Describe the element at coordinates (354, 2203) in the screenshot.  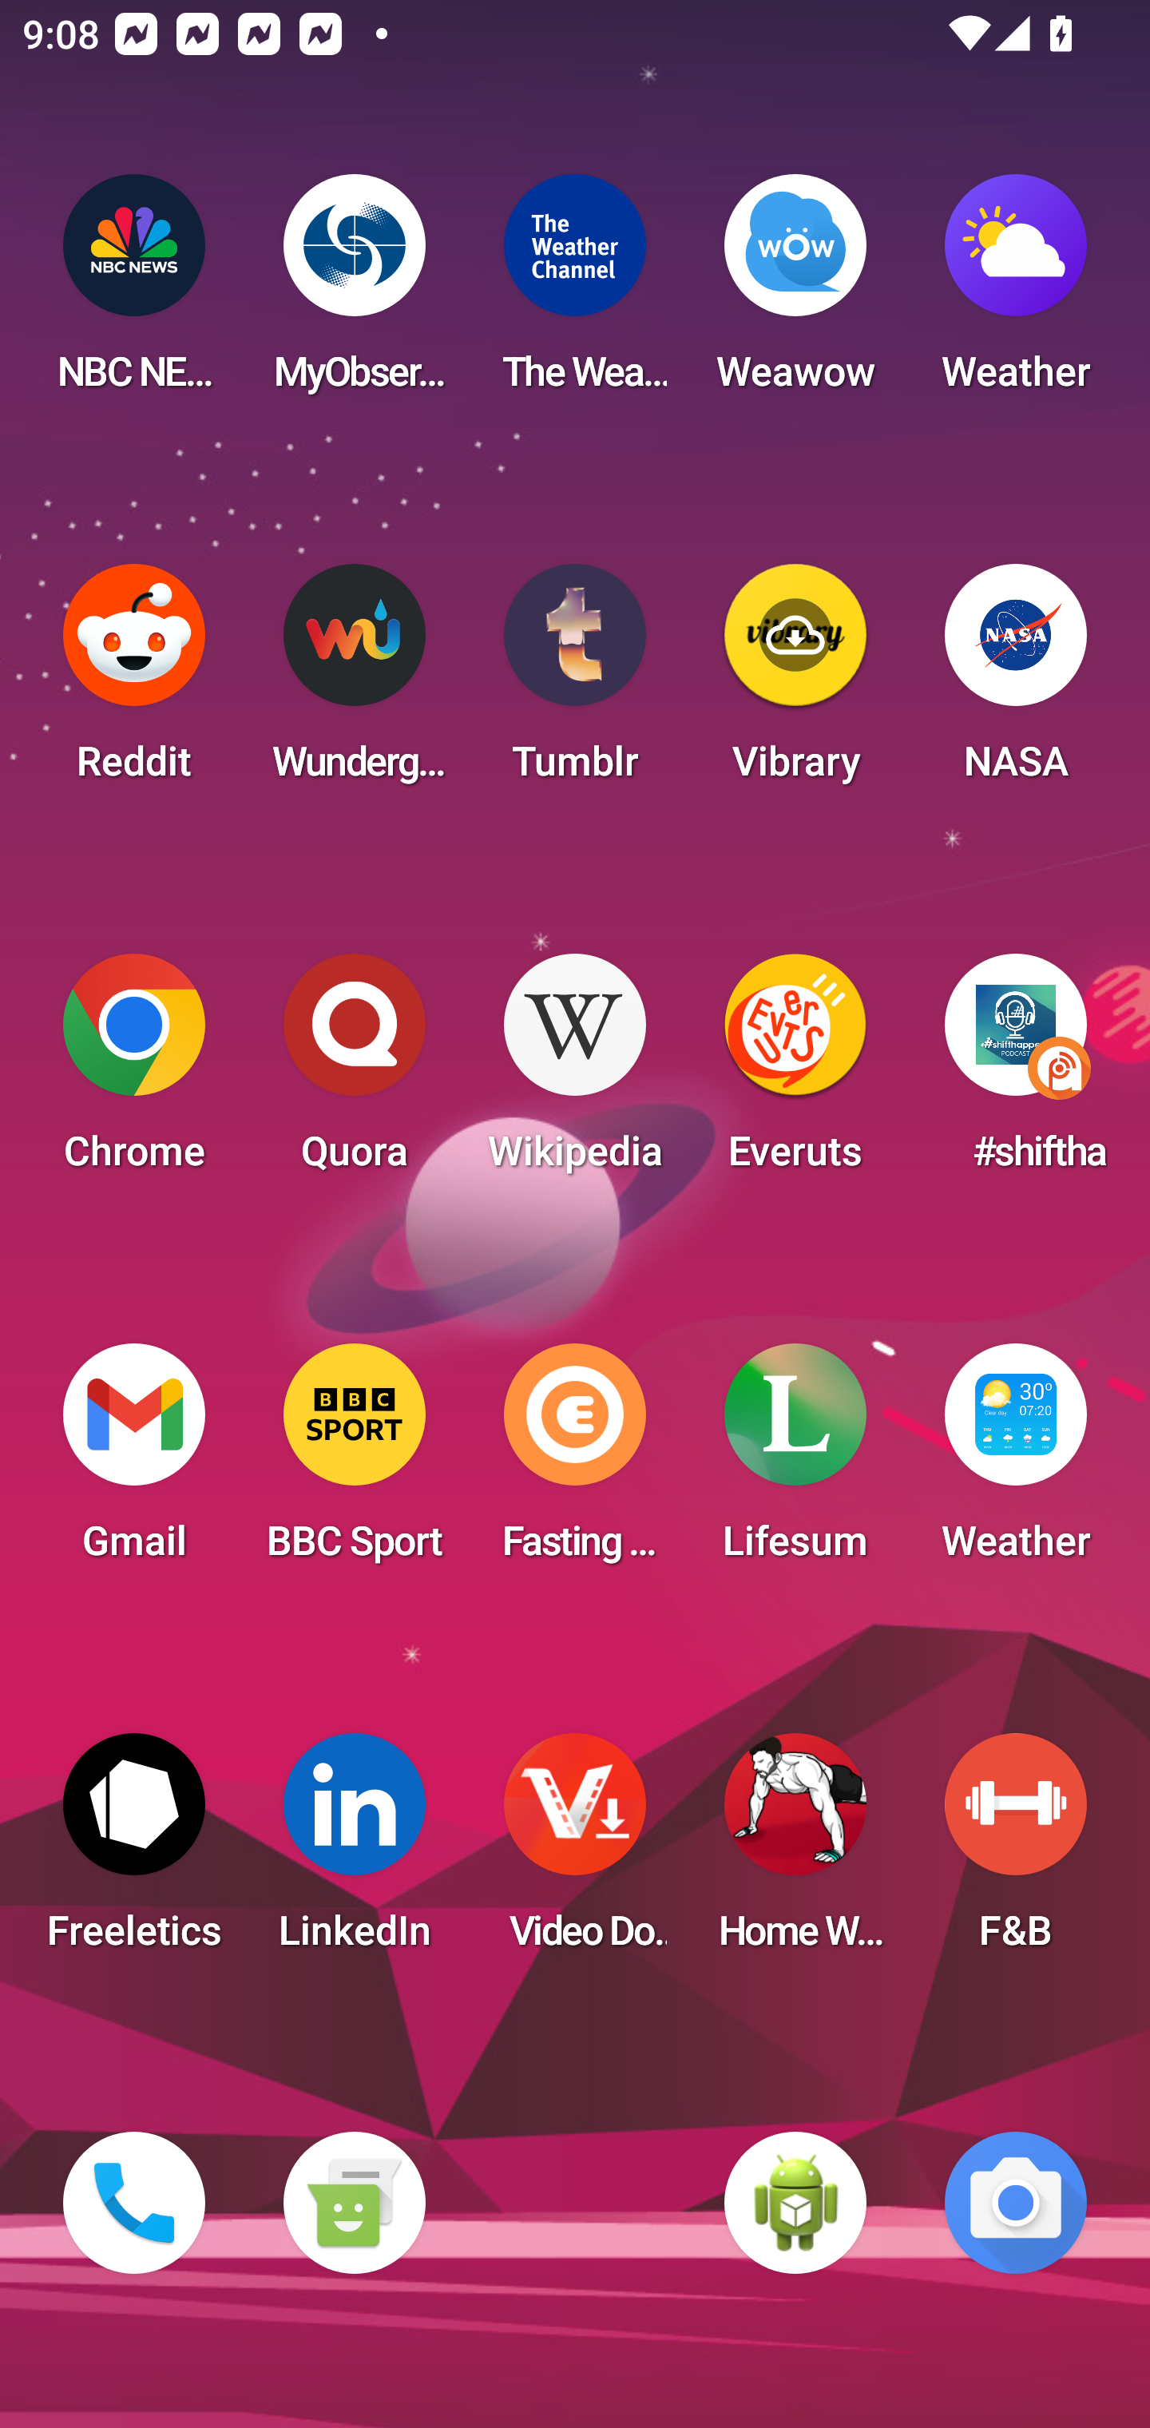
I see `Messaging` at that location.